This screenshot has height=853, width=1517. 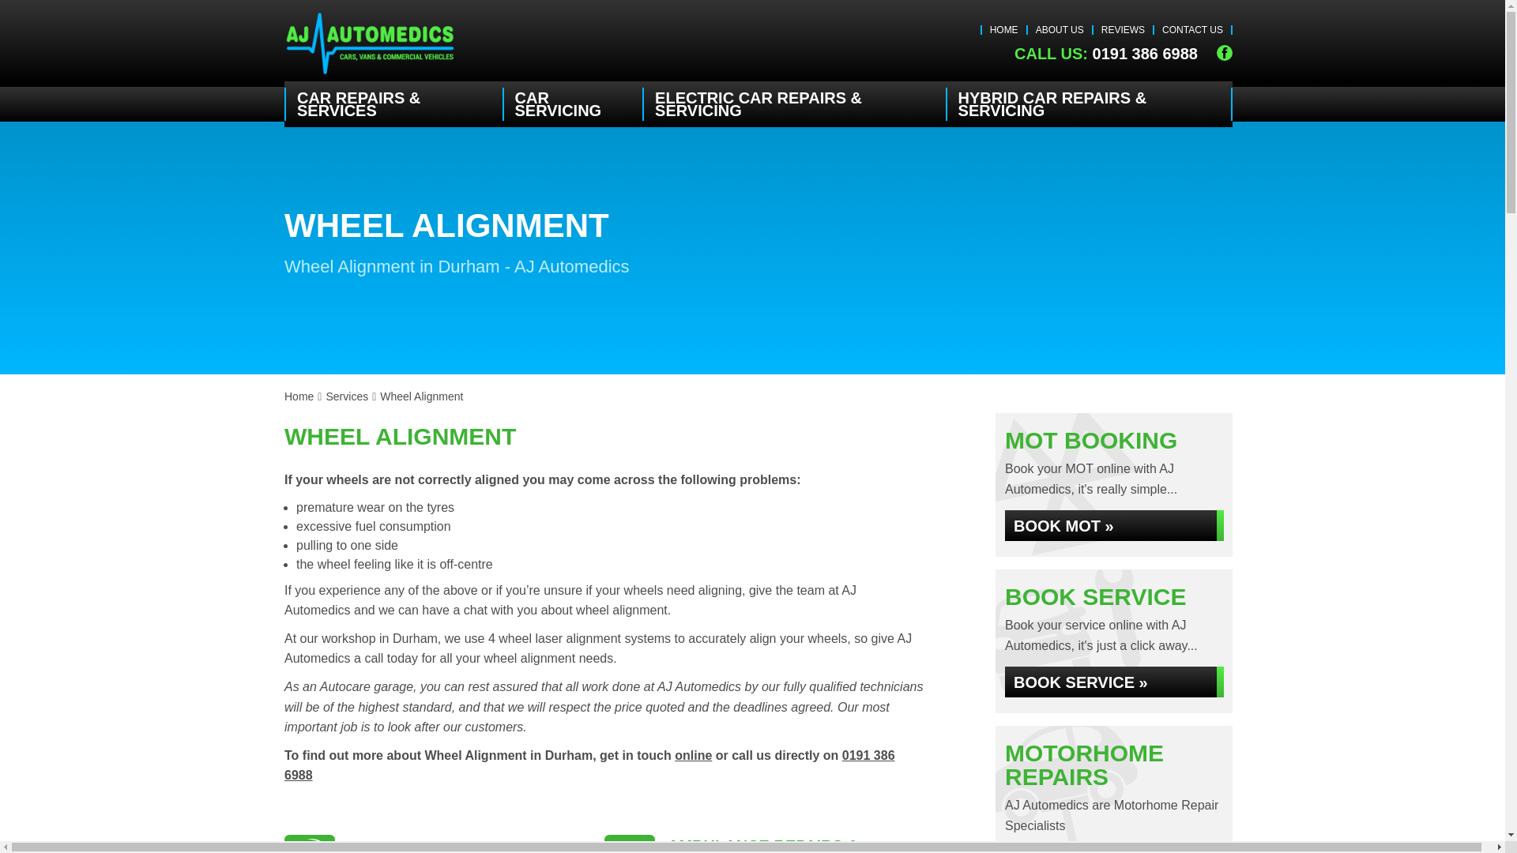 I want to click on ABOUT US, so click(x=1060, y=30).